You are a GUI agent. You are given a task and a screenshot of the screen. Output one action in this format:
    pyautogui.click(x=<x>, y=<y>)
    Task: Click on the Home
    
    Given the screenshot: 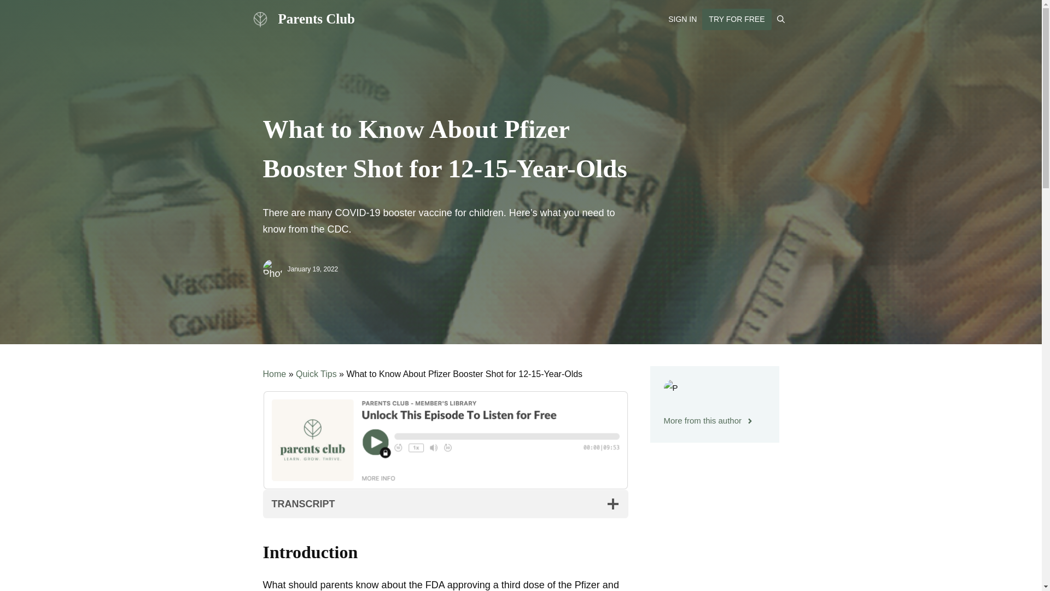 What is the action you would take?
    pyautogui.click(x=274, y=374)
    